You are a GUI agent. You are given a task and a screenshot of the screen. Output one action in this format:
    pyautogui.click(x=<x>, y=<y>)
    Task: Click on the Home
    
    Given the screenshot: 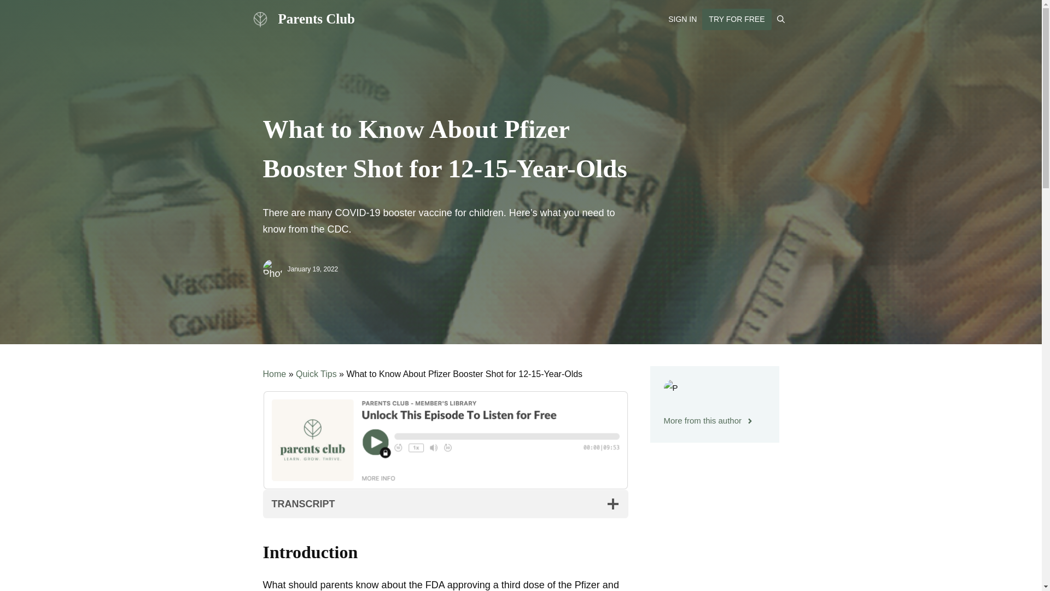 What is the action you would take?
    pyautogui.click(x=274, y=374)
    